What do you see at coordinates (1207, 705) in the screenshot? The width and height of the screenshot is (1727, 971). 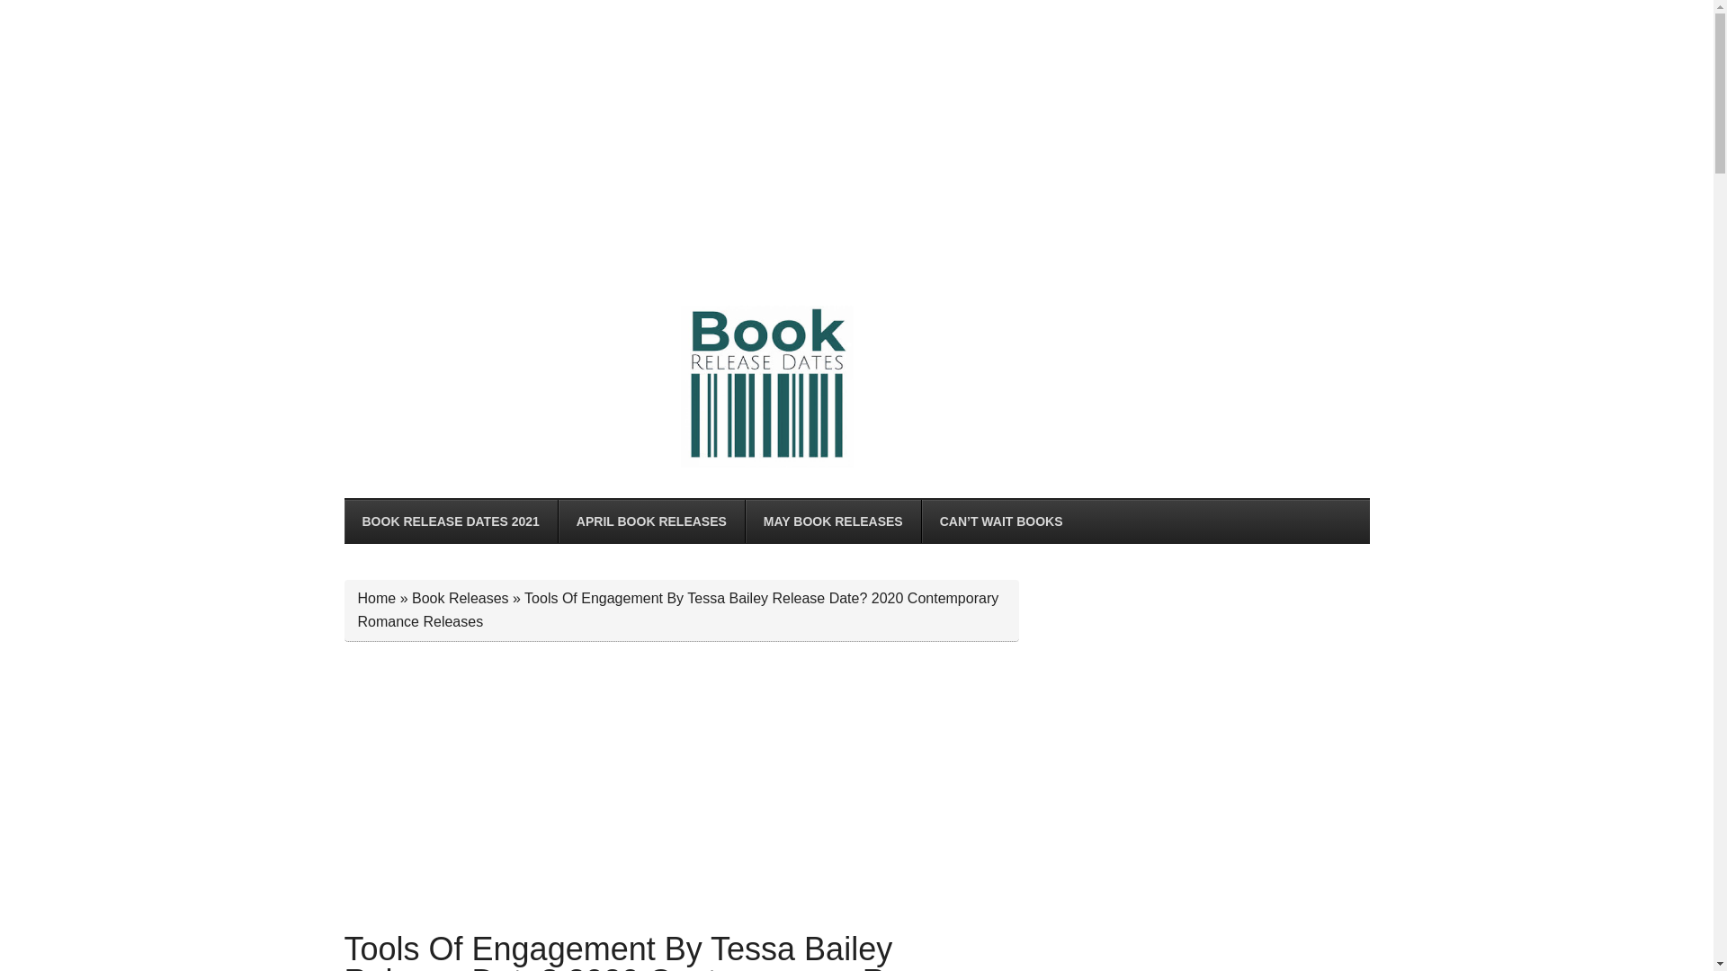 I see `Advertisement` at bounding box center [1207, 705].